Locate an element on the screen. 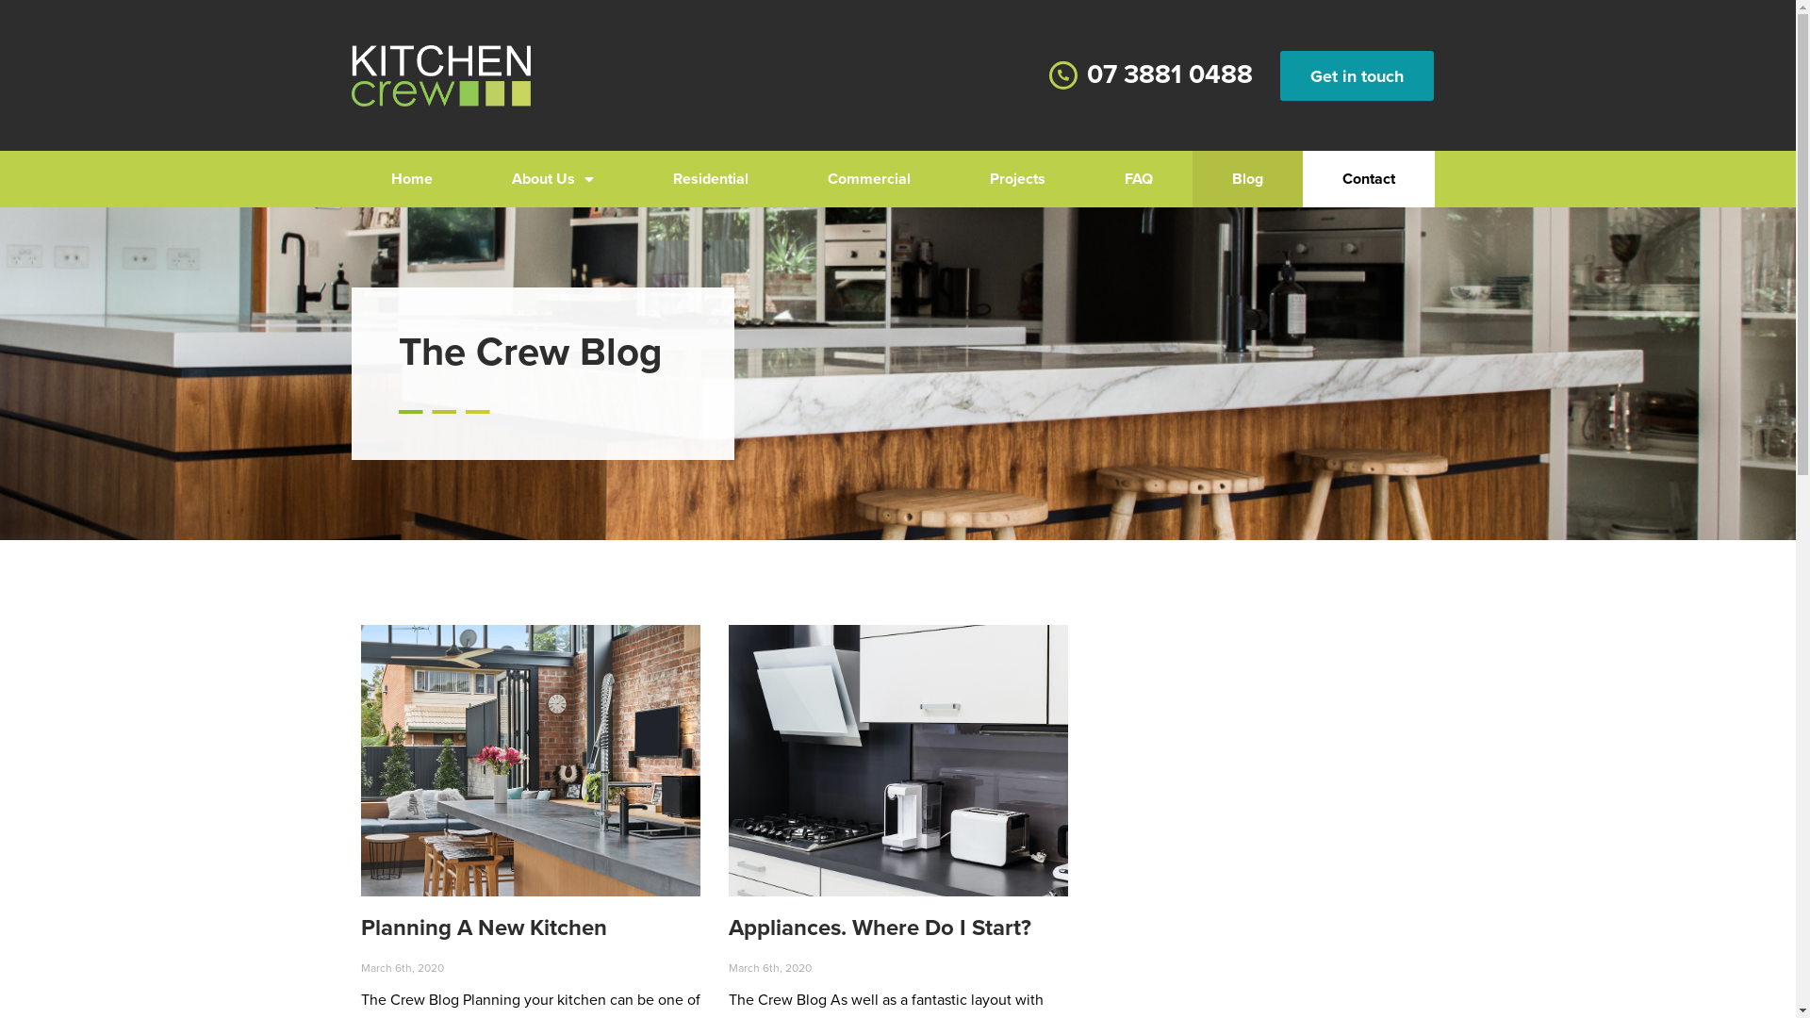 Image resolution: width=1810 pixels, height=1018 pixels. 07 3881 0488 is located at coordinates (1170, 74).